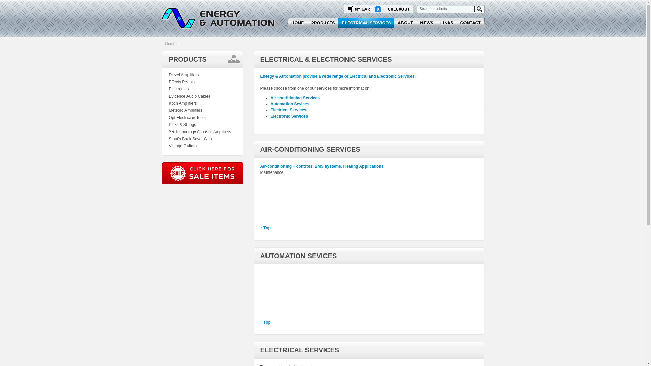 The height and width of the screenshot is (366, 651). I want to click on Picks & Strings, so click(182, 125).